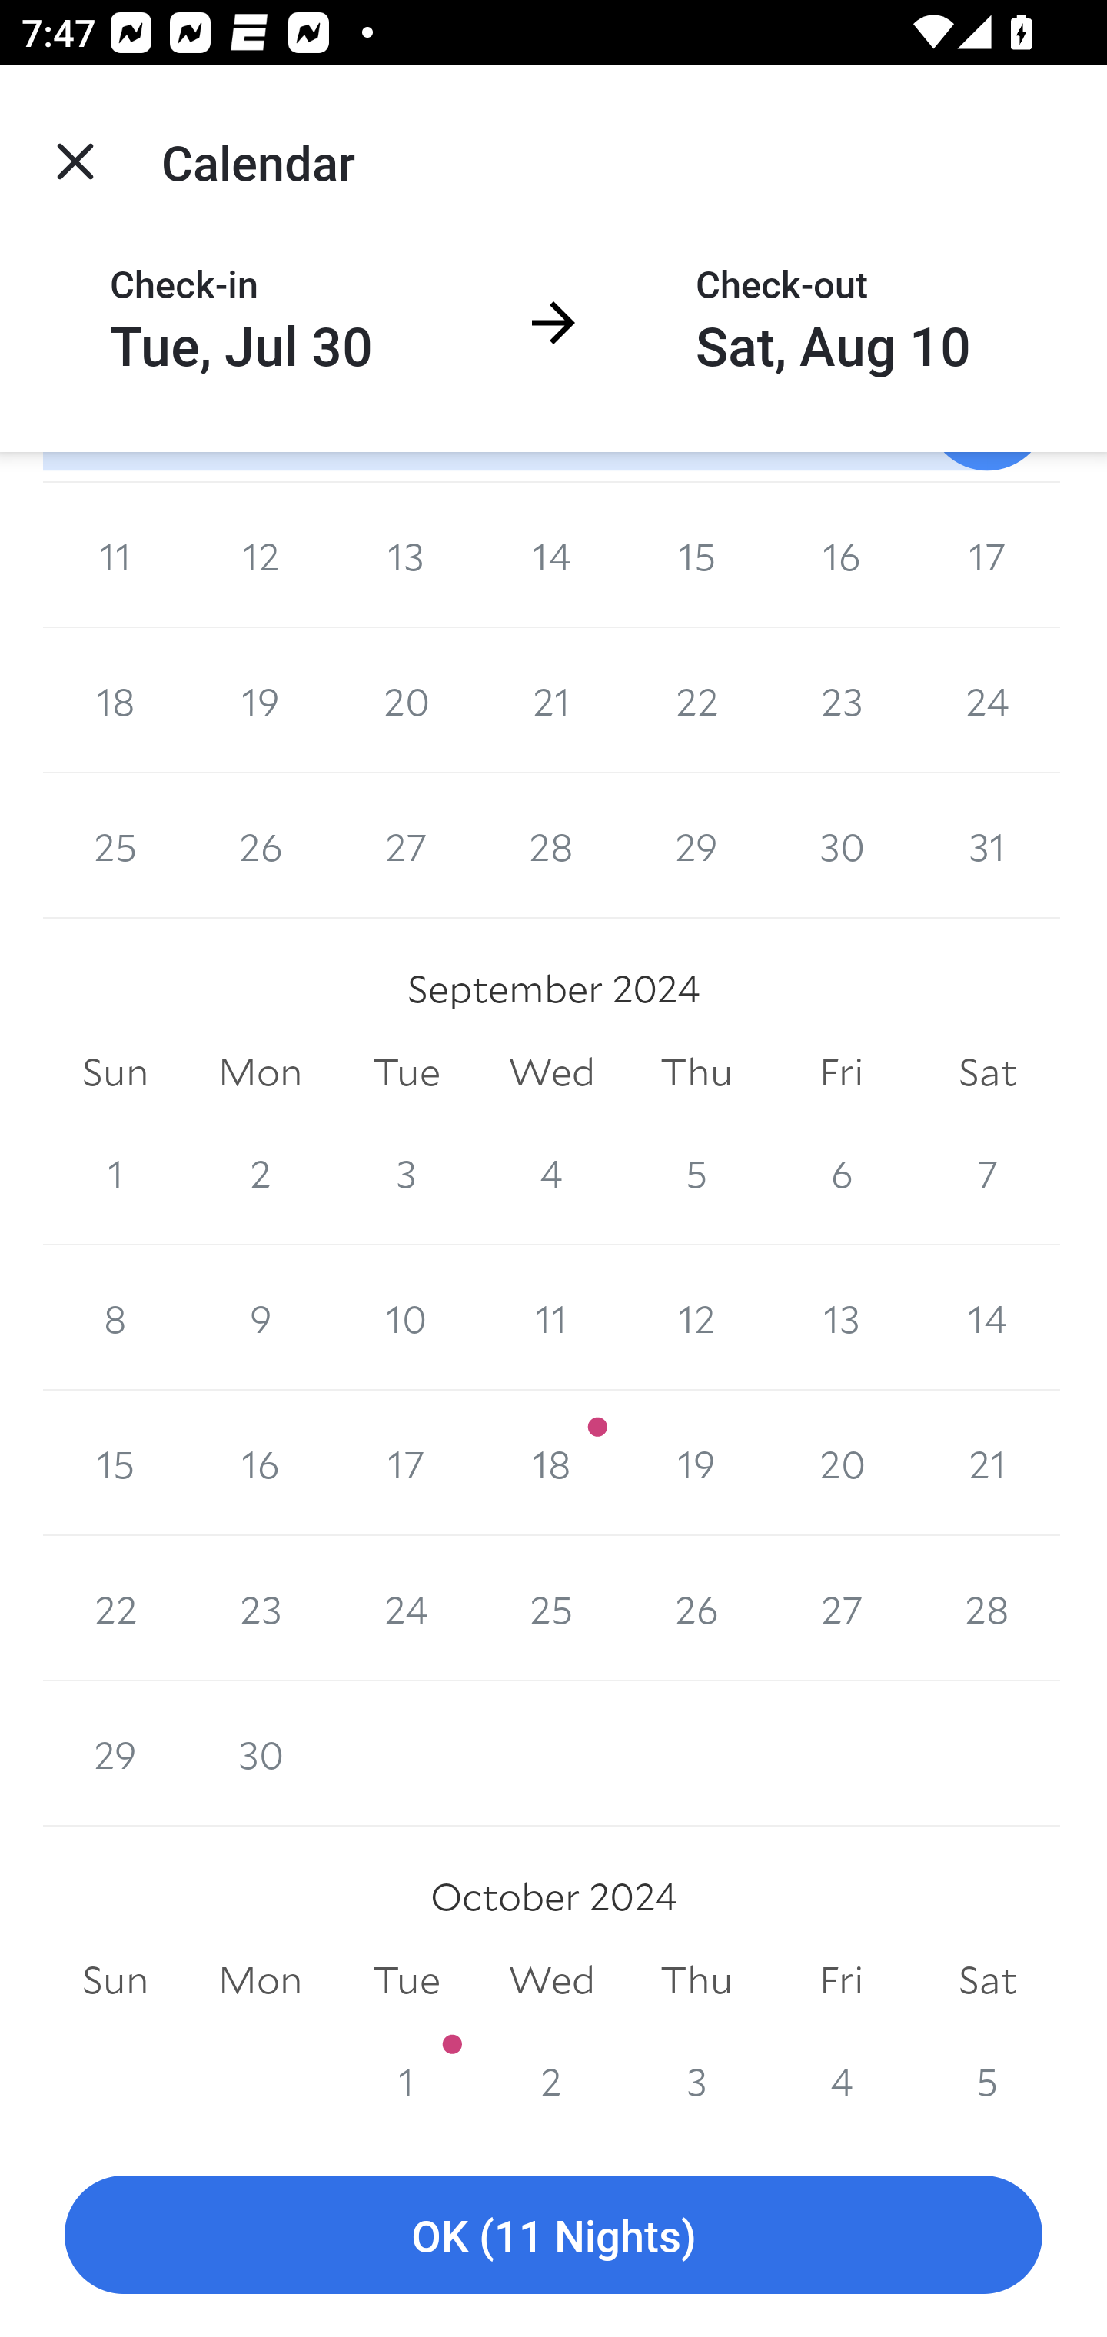  Describe the element at coordinates (987, 1173) in the screenshot. I see `7 7 September 2024` at that location.